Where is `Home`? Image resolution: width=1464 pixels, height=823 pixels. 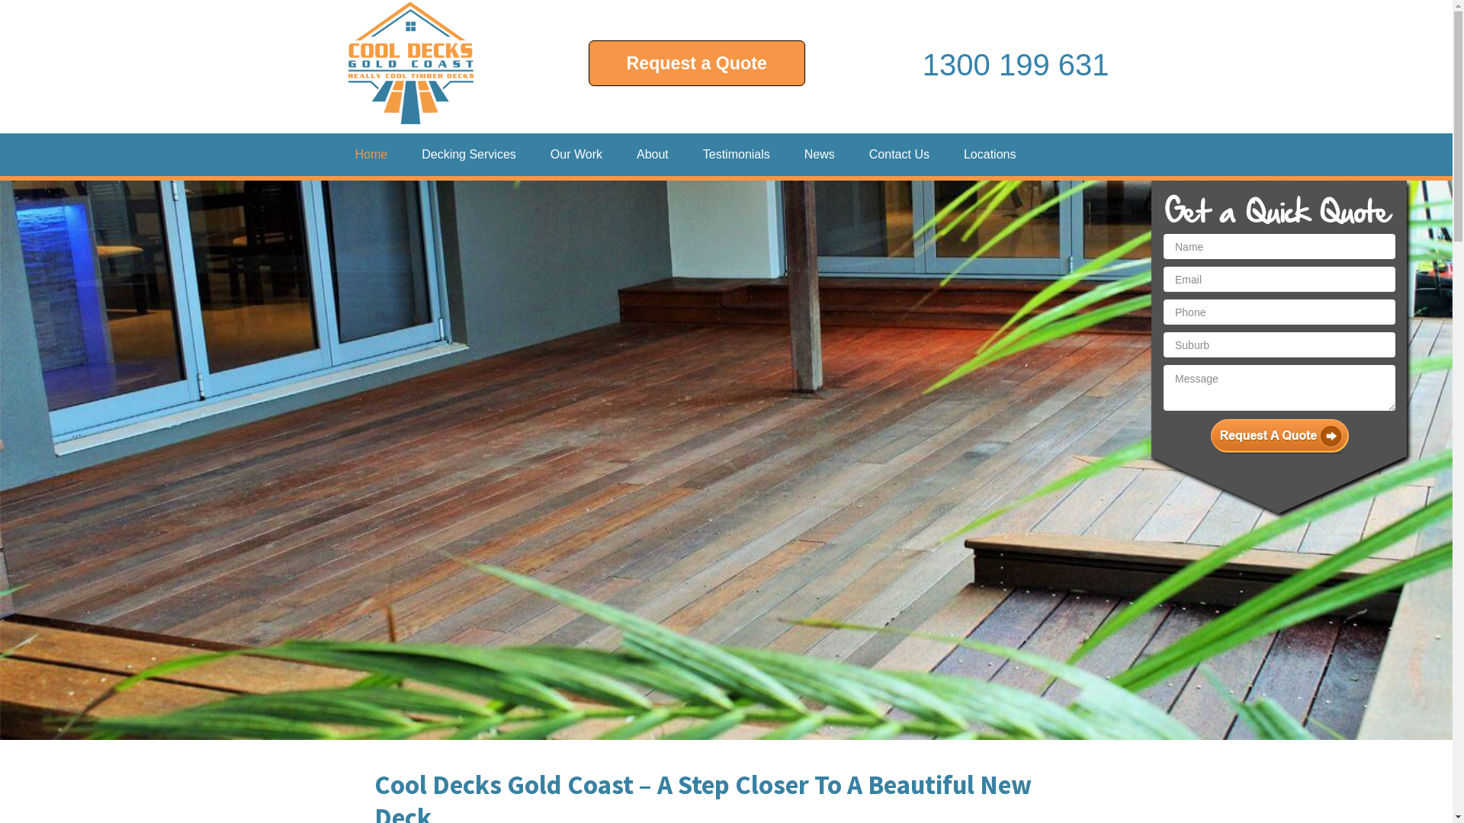
Home is located at coordinates (371, 155).